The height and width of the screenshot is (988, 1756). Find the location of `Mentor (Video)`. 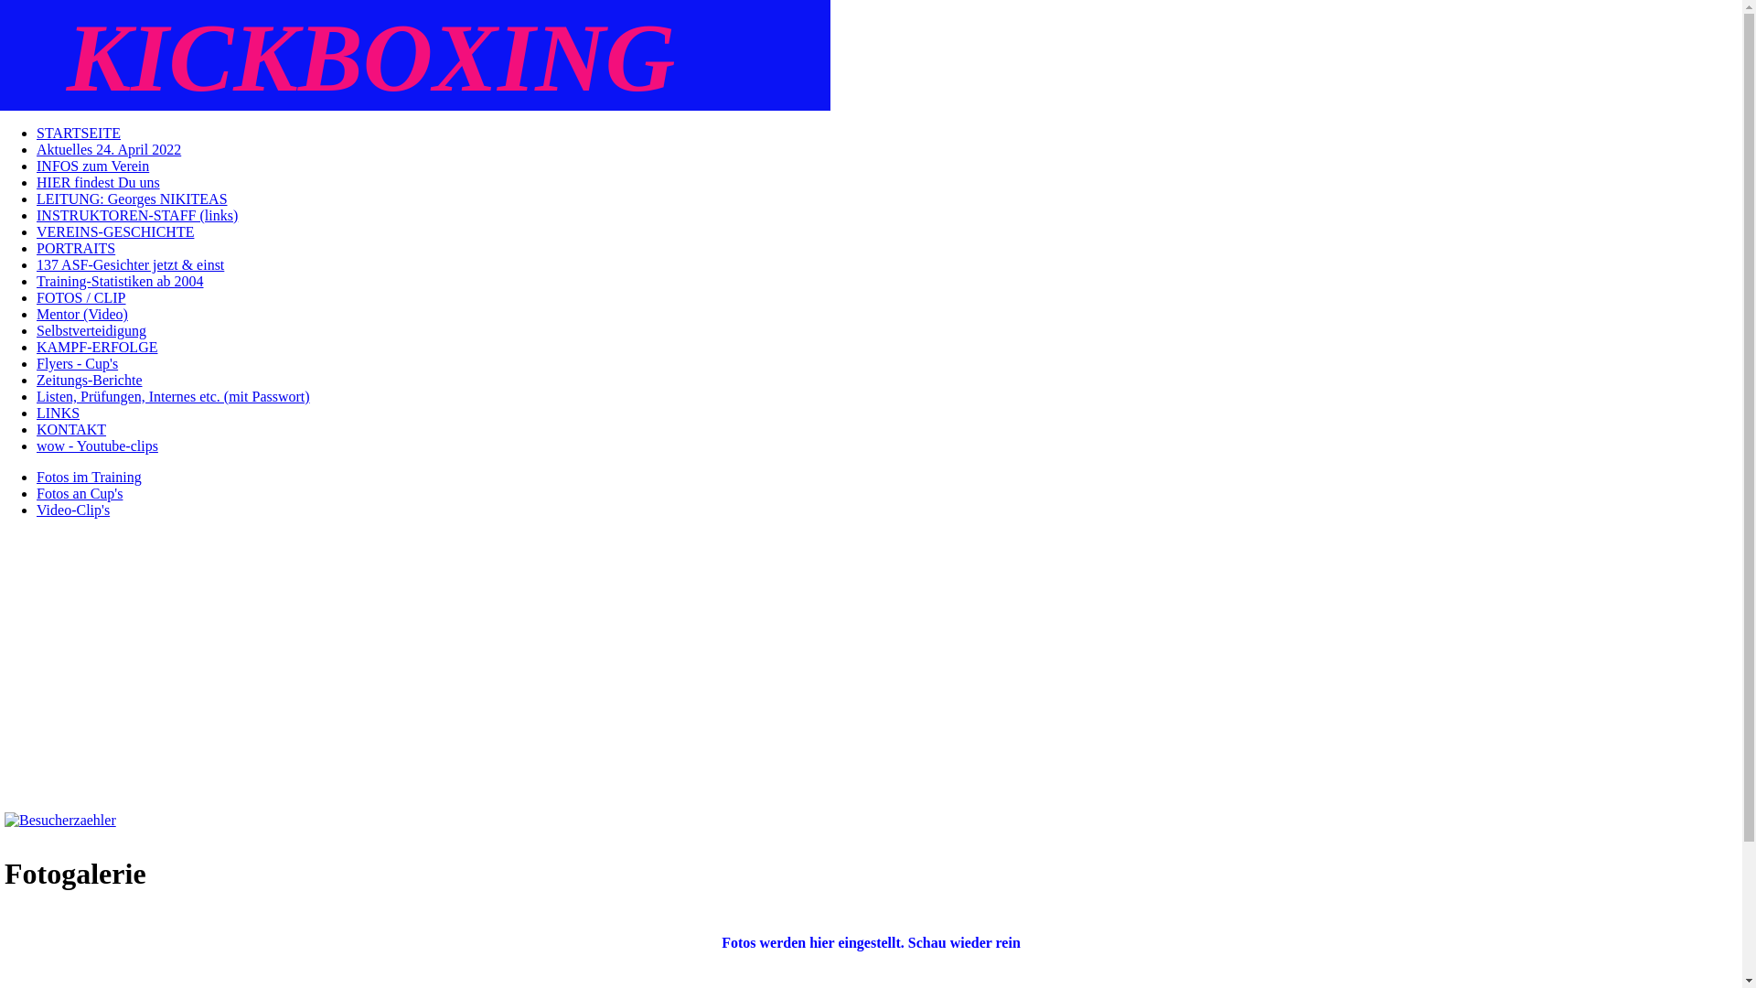

Mentor (Video) is located at coordinates (82, 315).